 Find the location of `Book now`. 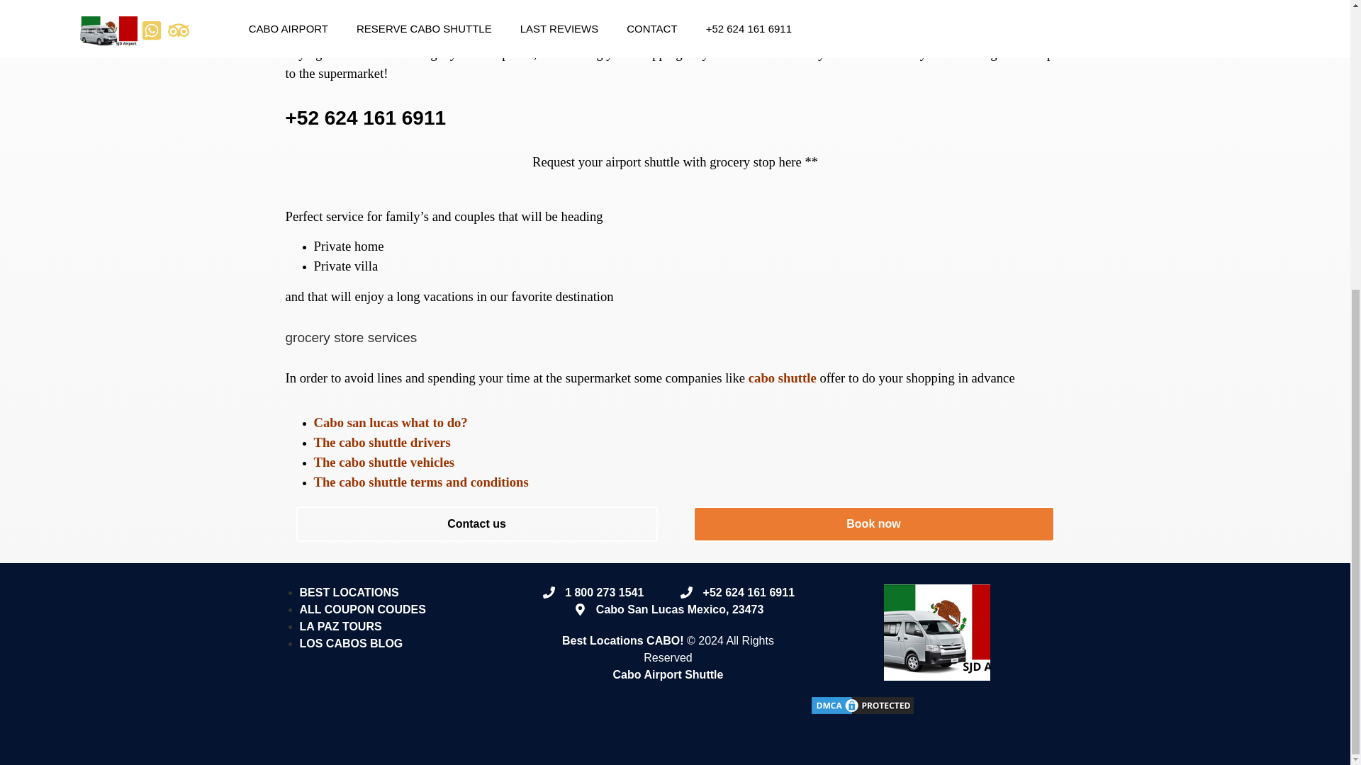

Book now is located at coordinates (873, 523).